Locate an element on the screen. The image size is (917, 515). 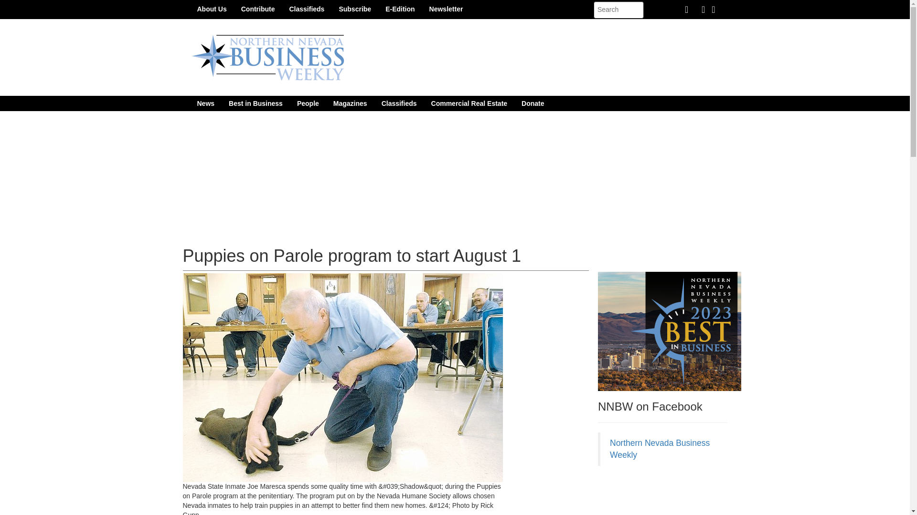
Contribute is located at coordinates (258, 9).